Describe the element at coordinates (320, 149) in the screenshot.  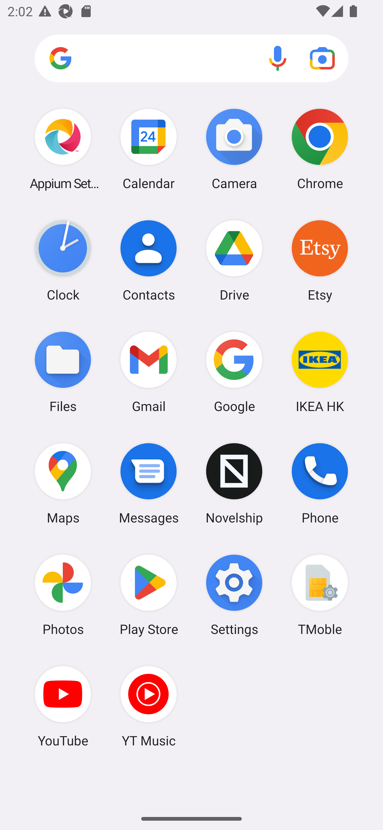
I see `Chrome` at that location.